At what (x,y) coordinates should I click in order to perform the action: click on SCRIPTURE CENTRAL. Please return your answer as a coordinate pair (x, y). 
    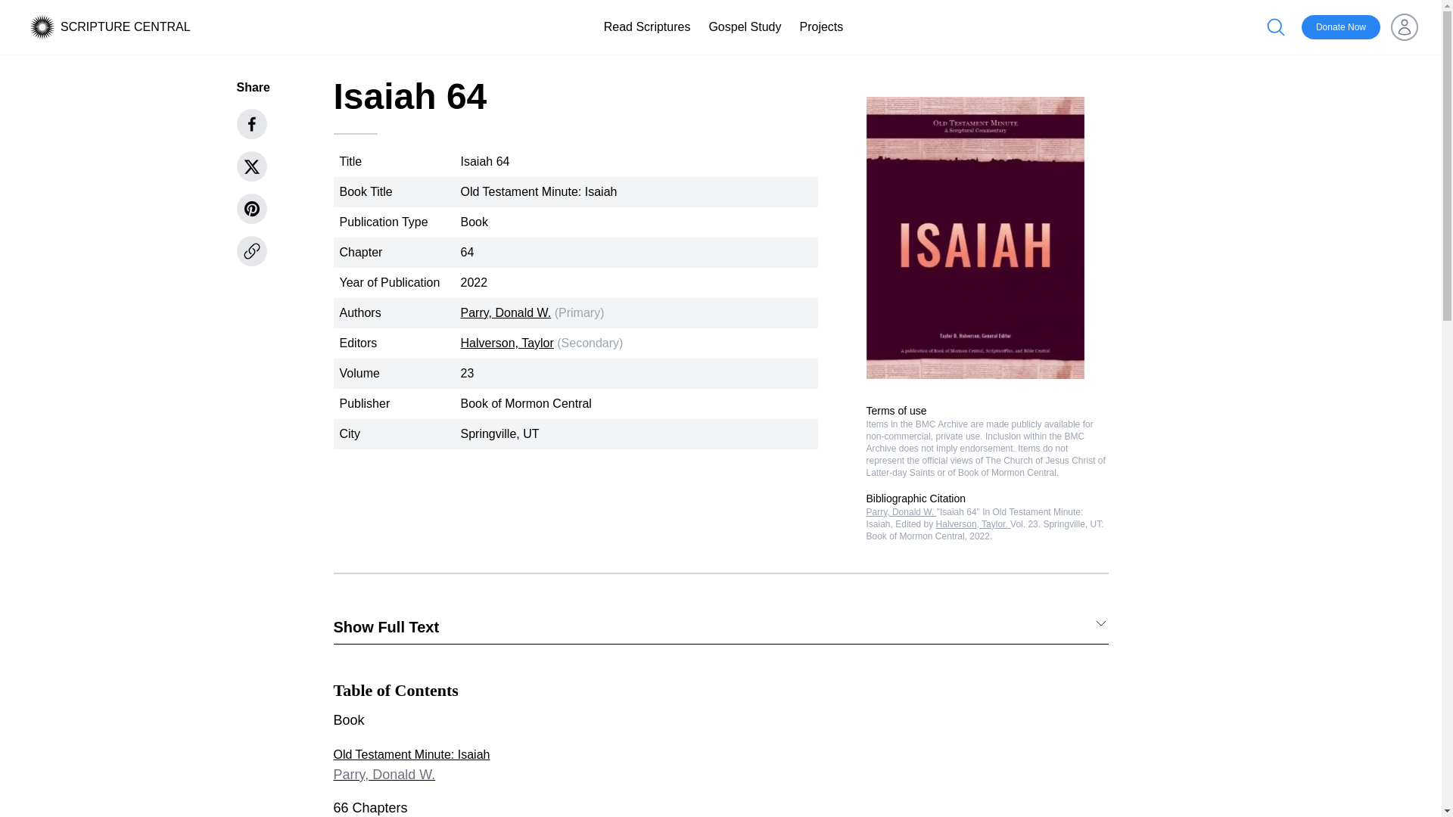
    Looking at the image, I should click on (126, 26).